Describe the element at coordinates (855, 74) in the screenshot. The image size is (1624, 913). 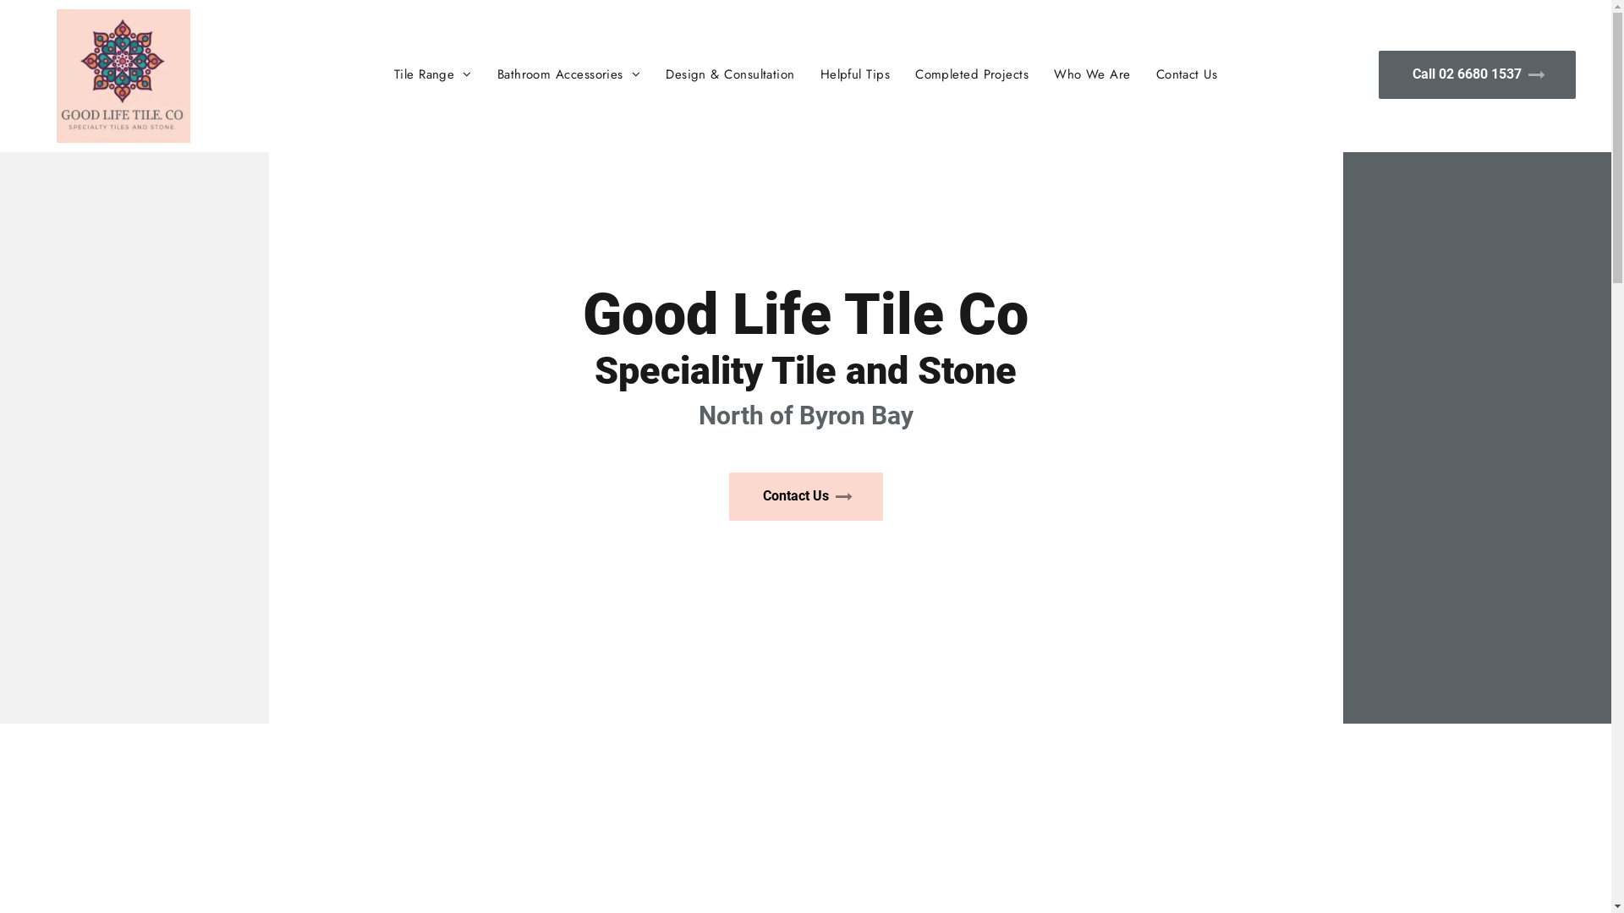
I see `Helpful Tips` at that location.